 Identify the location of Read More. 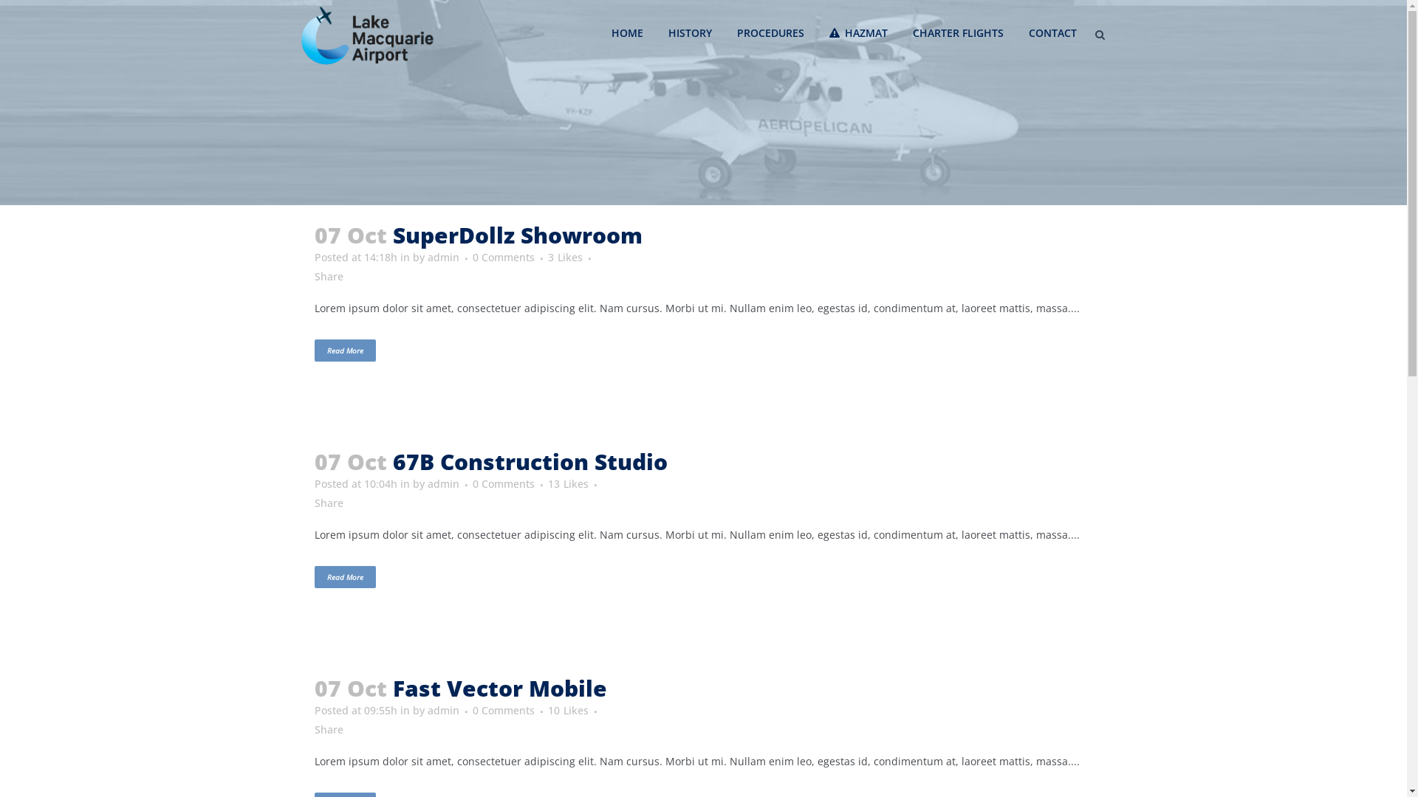
(345, 351).